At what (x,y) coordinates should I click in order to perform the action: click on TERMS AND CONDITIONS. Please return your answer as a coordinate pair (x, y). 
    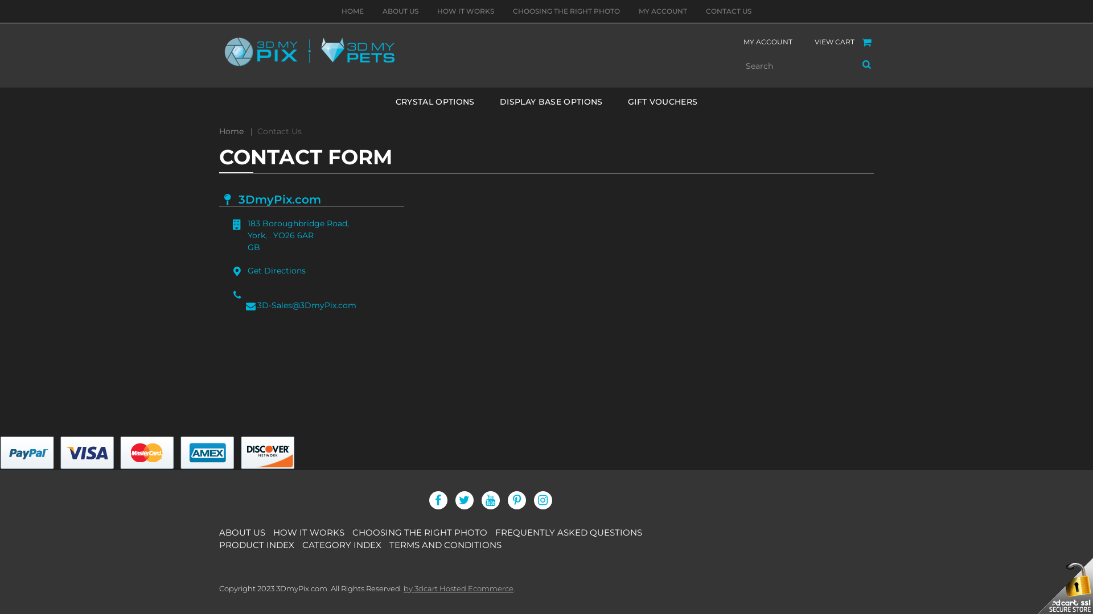
    Looking at the image, I should click on (449, 545).